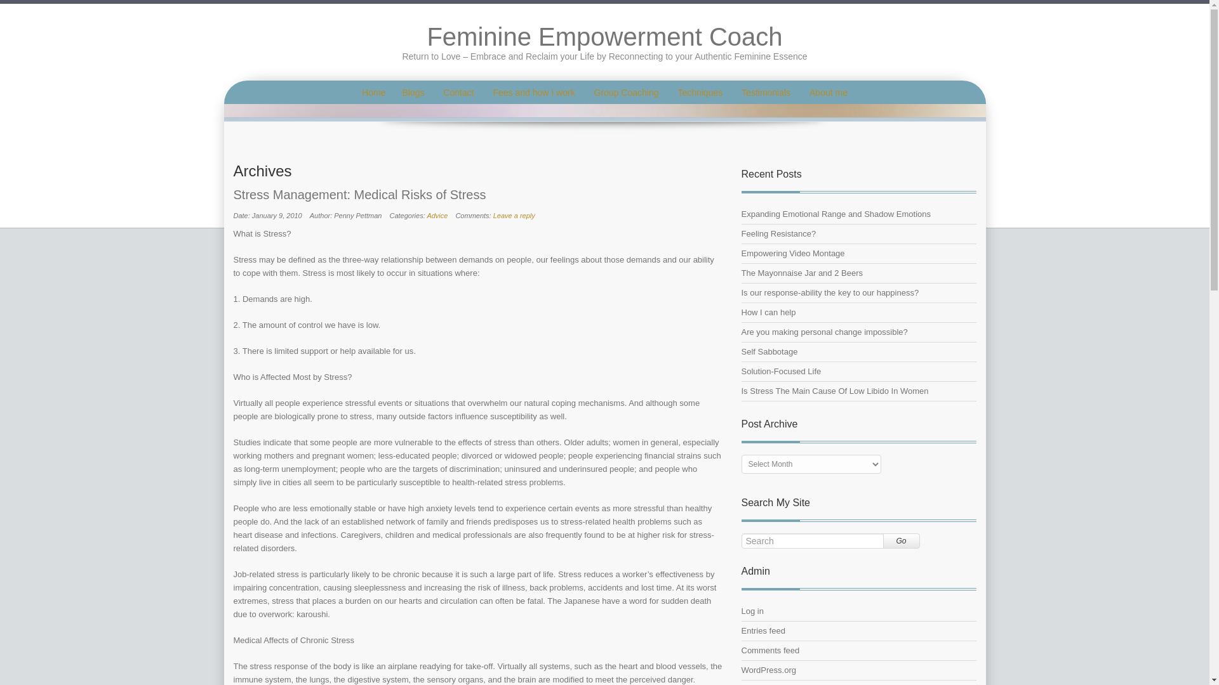 Image resolution: width=1219 pixels, height=685 pixels. What do you see at coordinates (824, 332) in the screenshot?
I see `Are you making personal change impossible?` at bounding box center [824, 332].